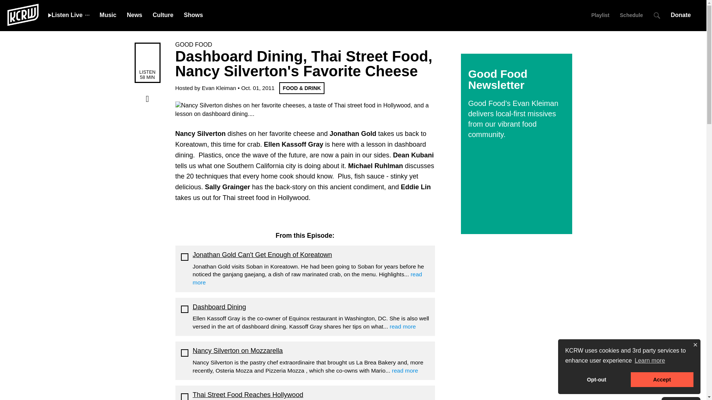 This screenshot has height=400, width=712. Describe the element at coordinates (147, 114) in the screenshot. I see `Download Audio` at that location.